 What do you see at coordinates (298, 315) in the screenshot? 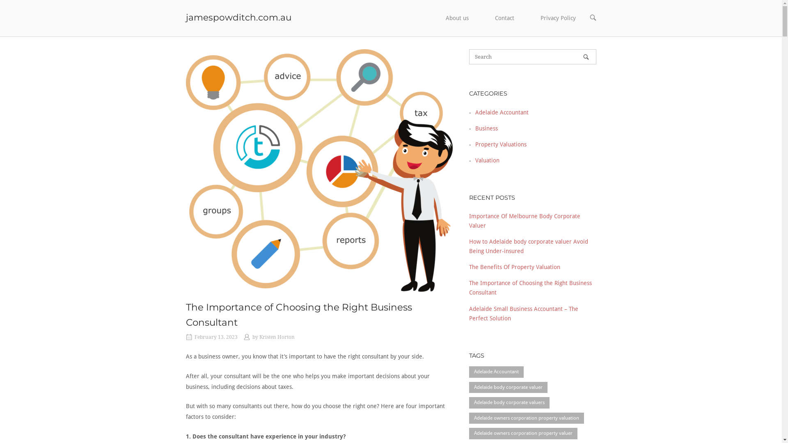
I see `The Importance of Choosing the Right Business Consultant` at bounding box center [298, 315].